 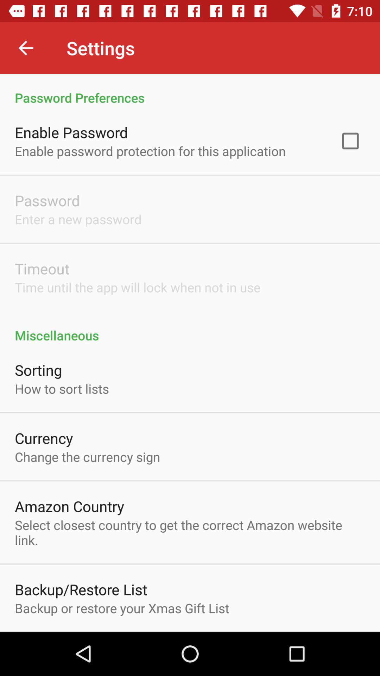 I want to click on press icon above password preferences icon, so click(x=26, y=48).